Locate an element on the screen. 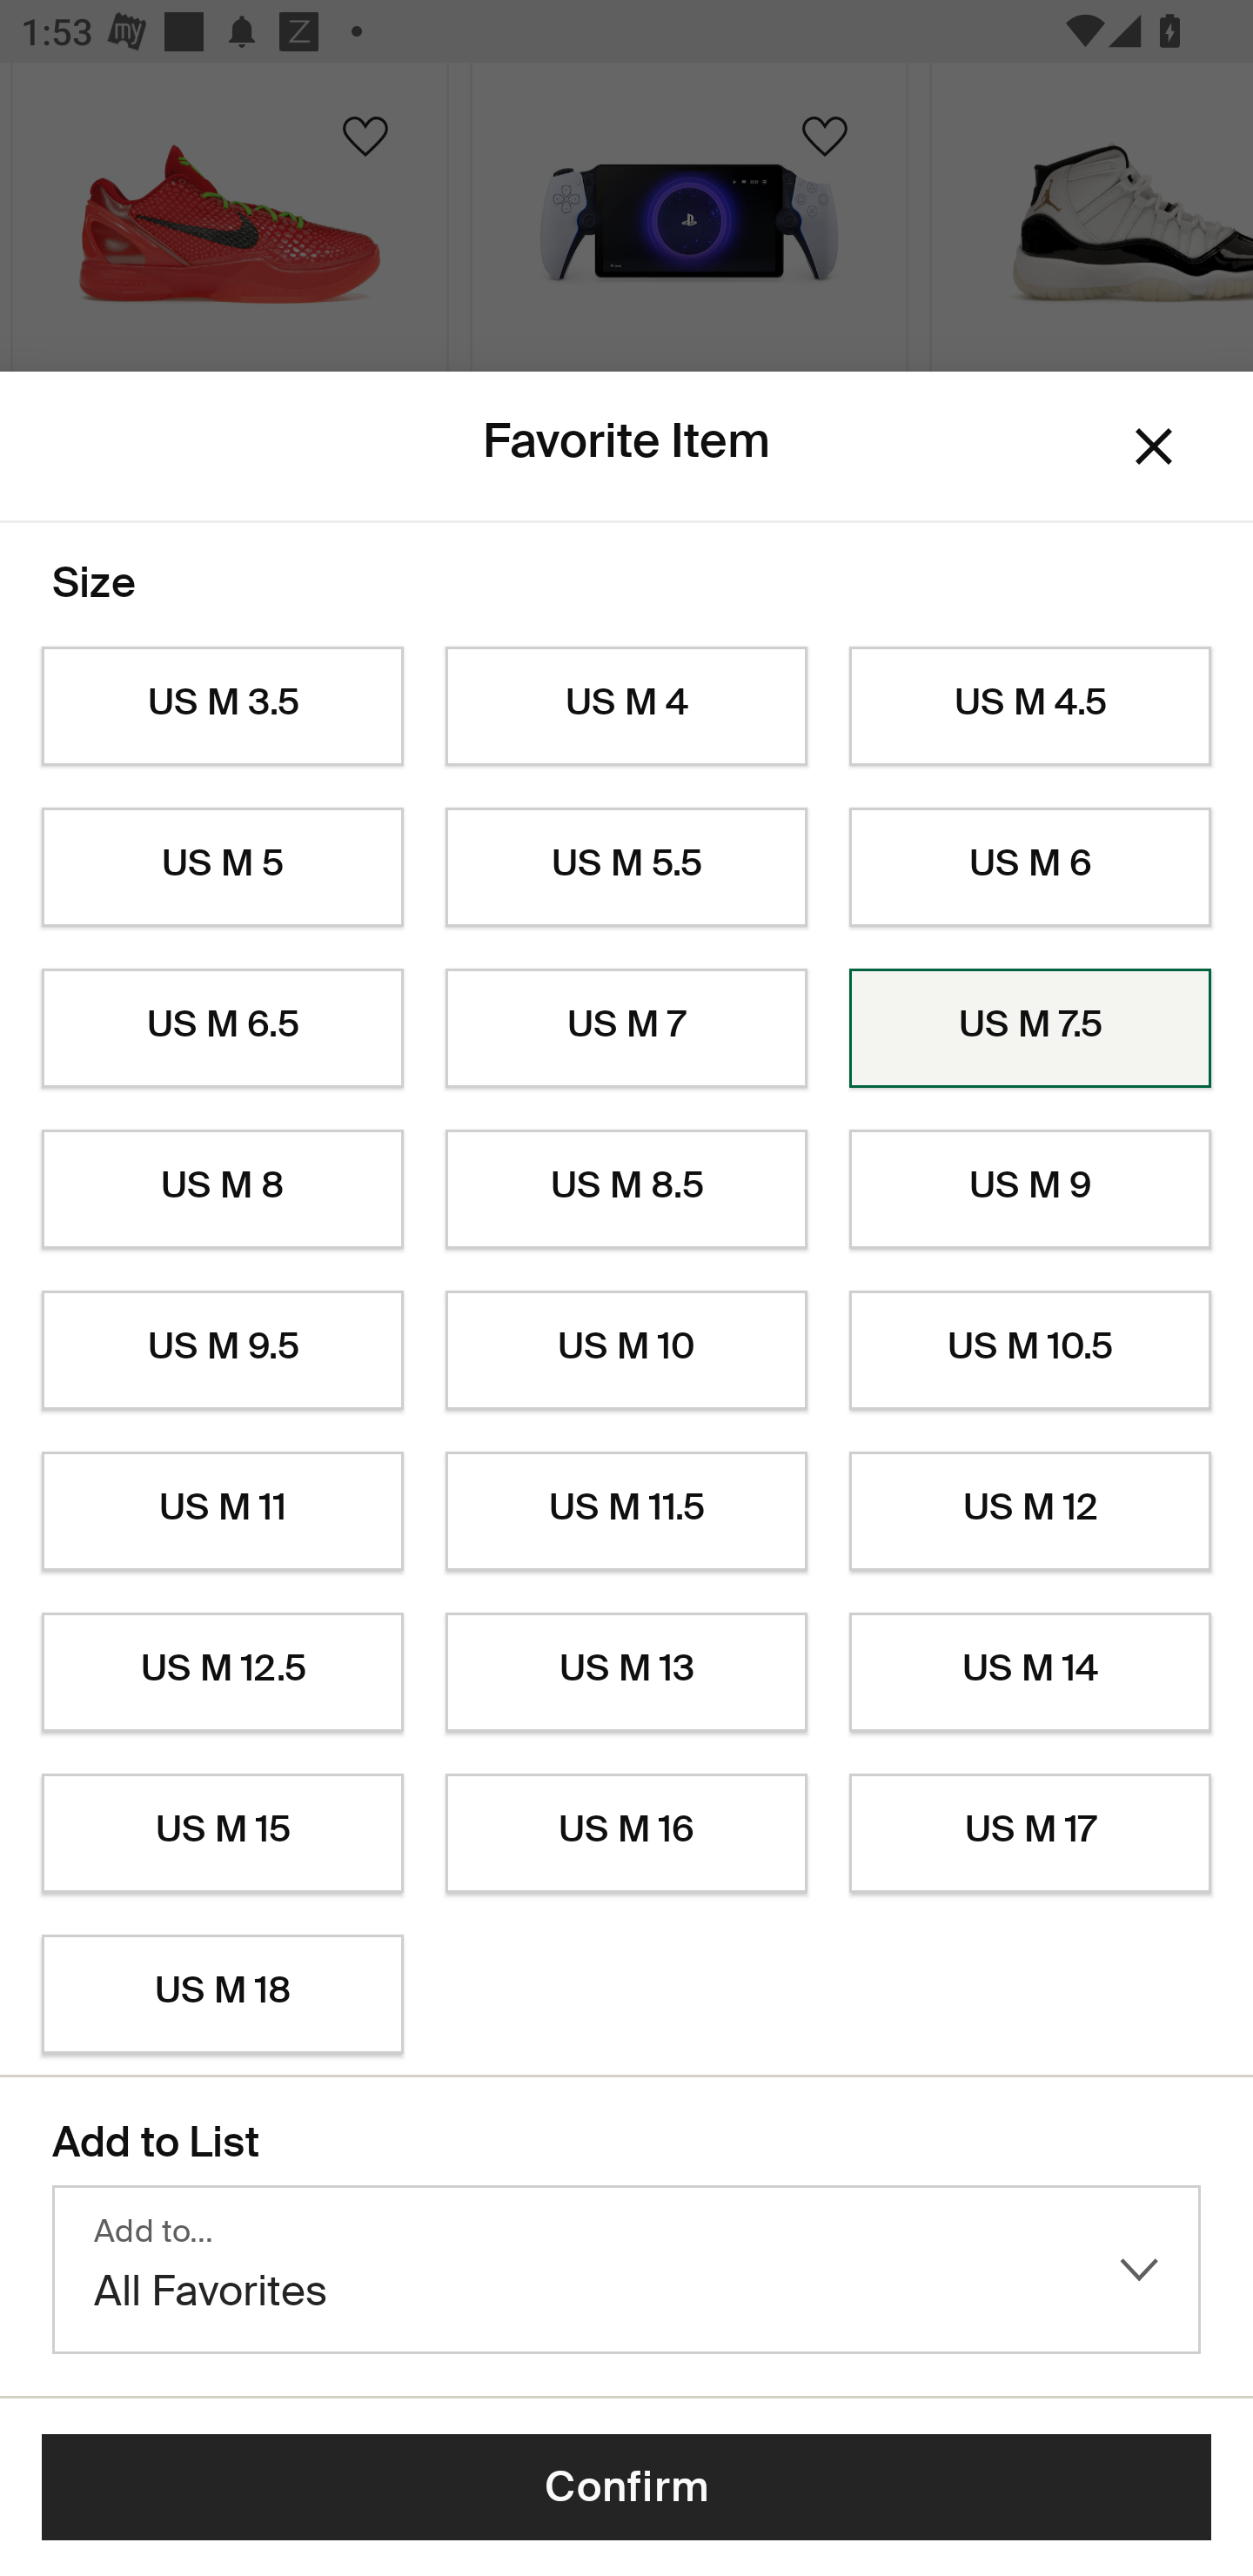 The height and width of the screenshot is (2576, 1253). US M 12.5 is located at coordinates (222, 1673).